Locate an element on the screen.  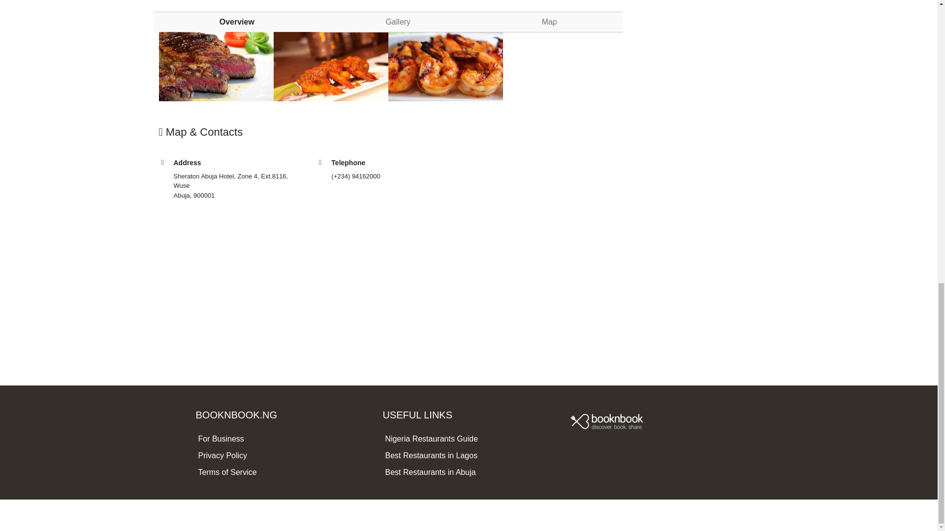
Privacy Policy is located at coordinates (222, 455).